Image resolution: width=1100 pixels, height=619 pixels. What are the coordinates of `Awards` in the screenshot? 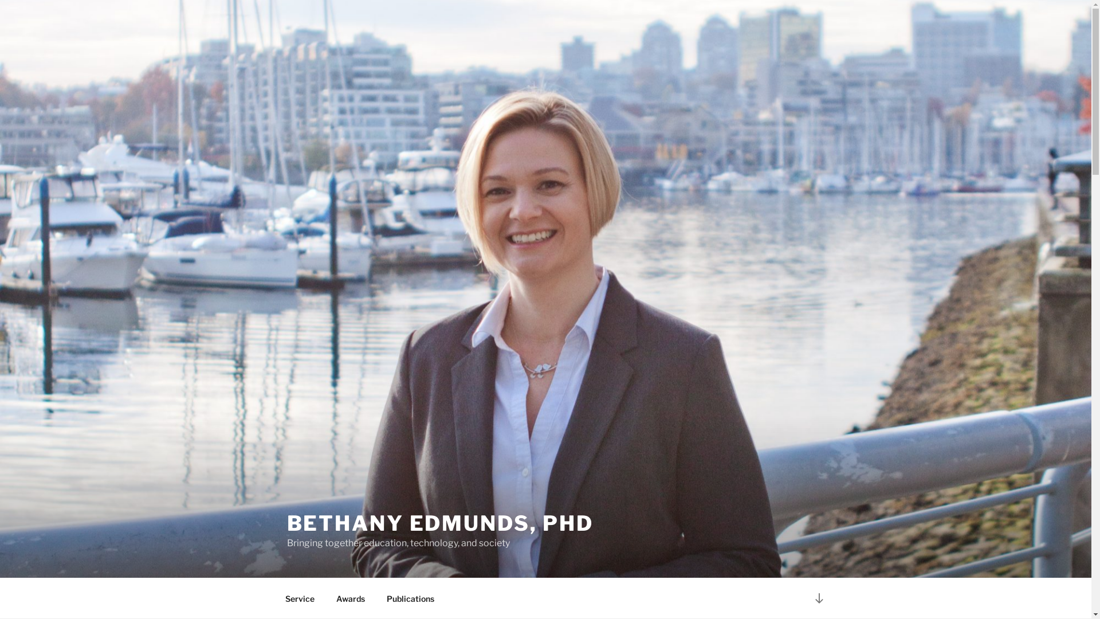 It's located at (351, 598).